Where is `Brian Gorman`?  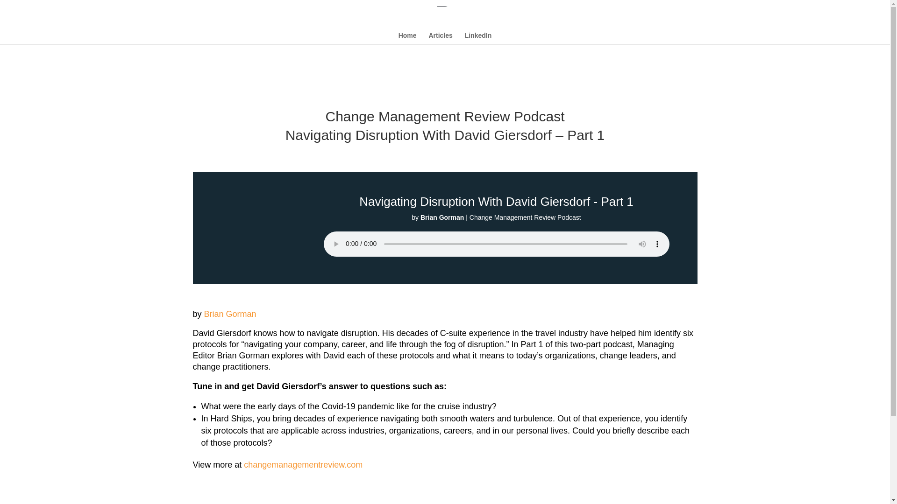
Brian Gorman is located at coordinates (230, 314).